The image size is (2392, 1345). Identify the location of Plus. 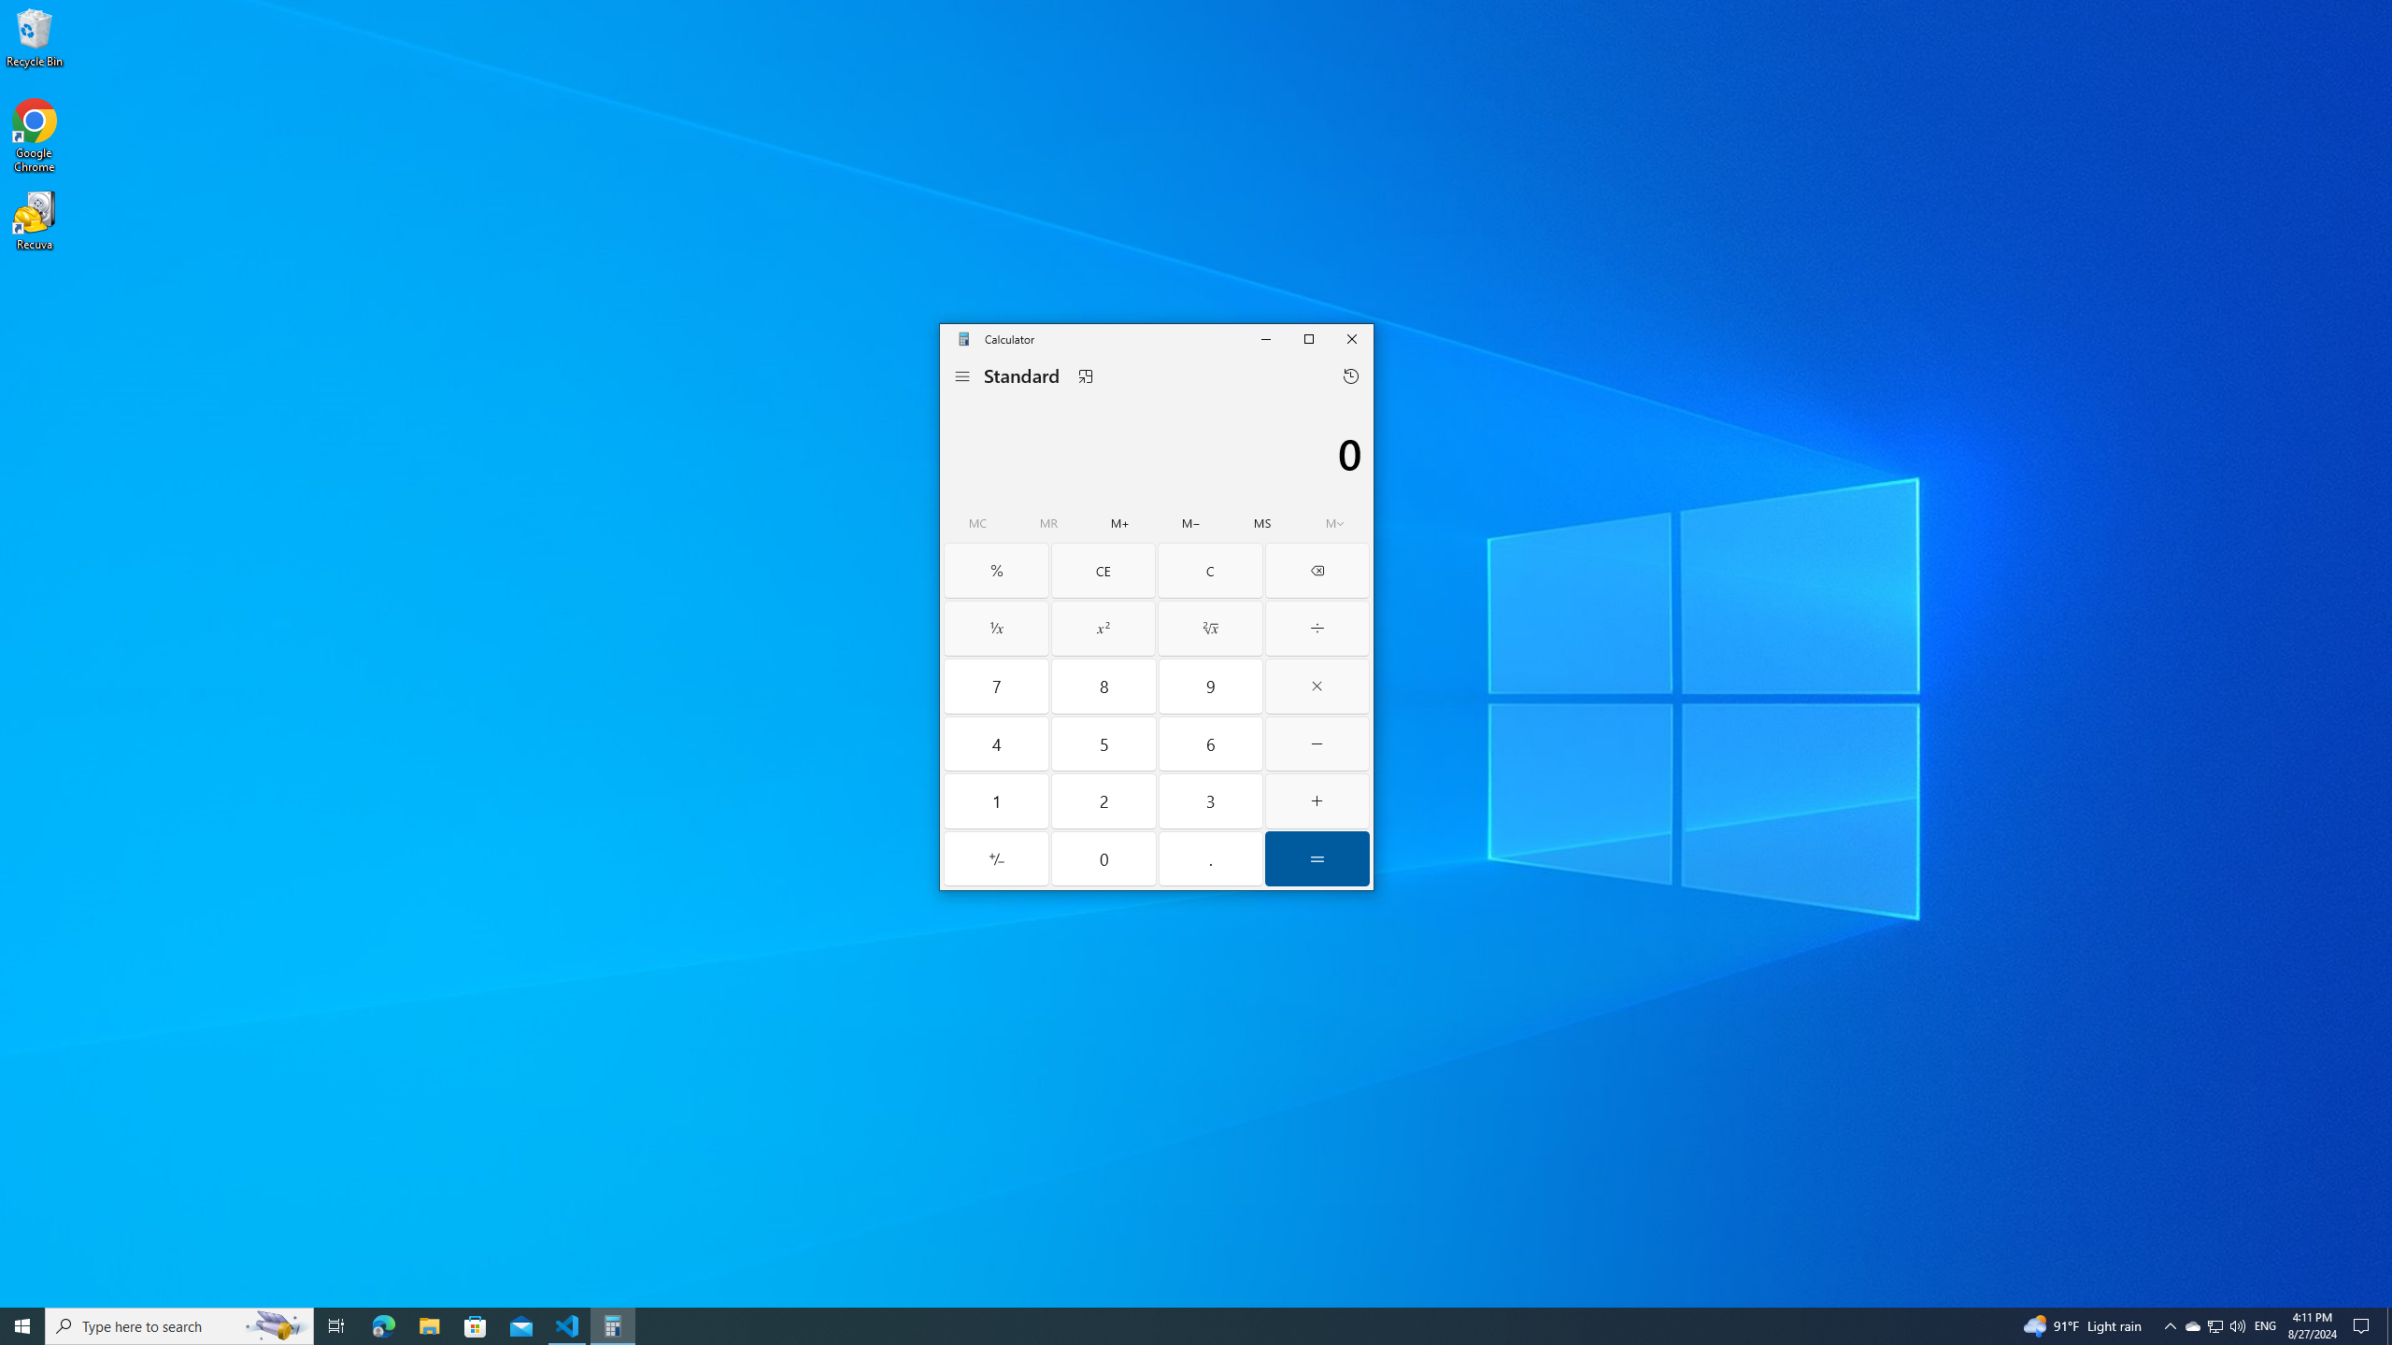
(1317, 801).